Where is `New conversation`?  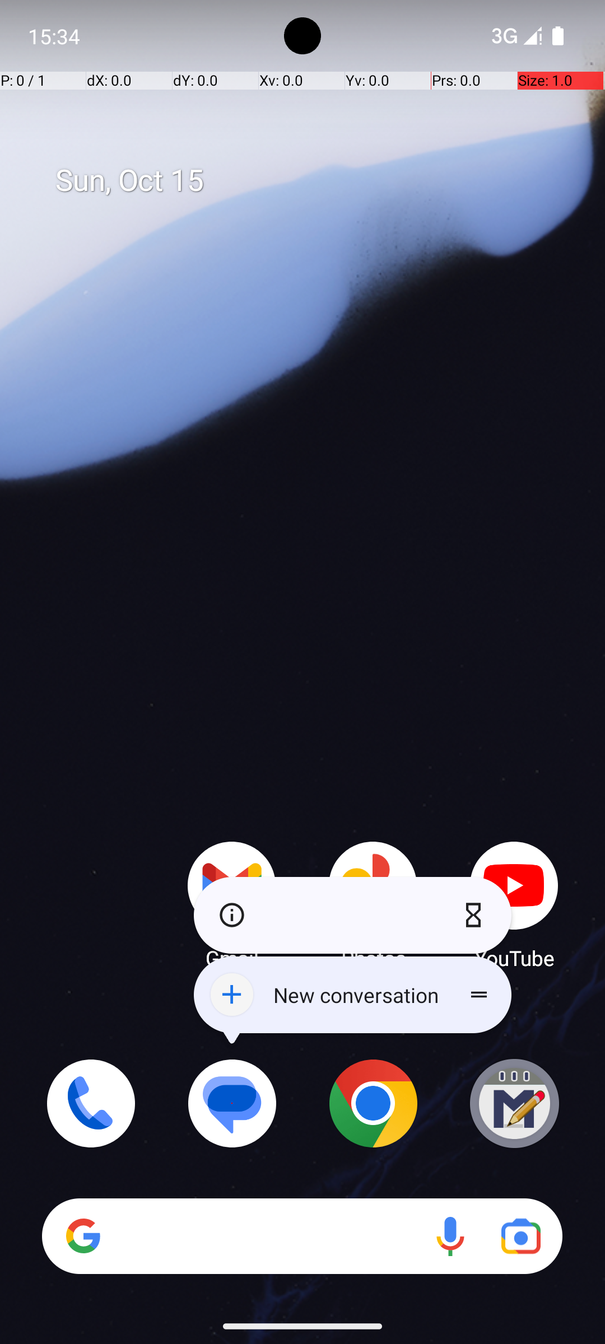 New conversation is located at coordinates (353, 995).